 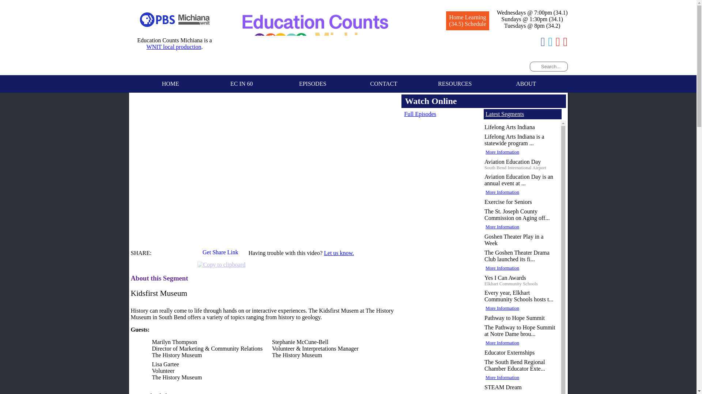 I want to click on EC IN 60, so click(x=242, y=84).